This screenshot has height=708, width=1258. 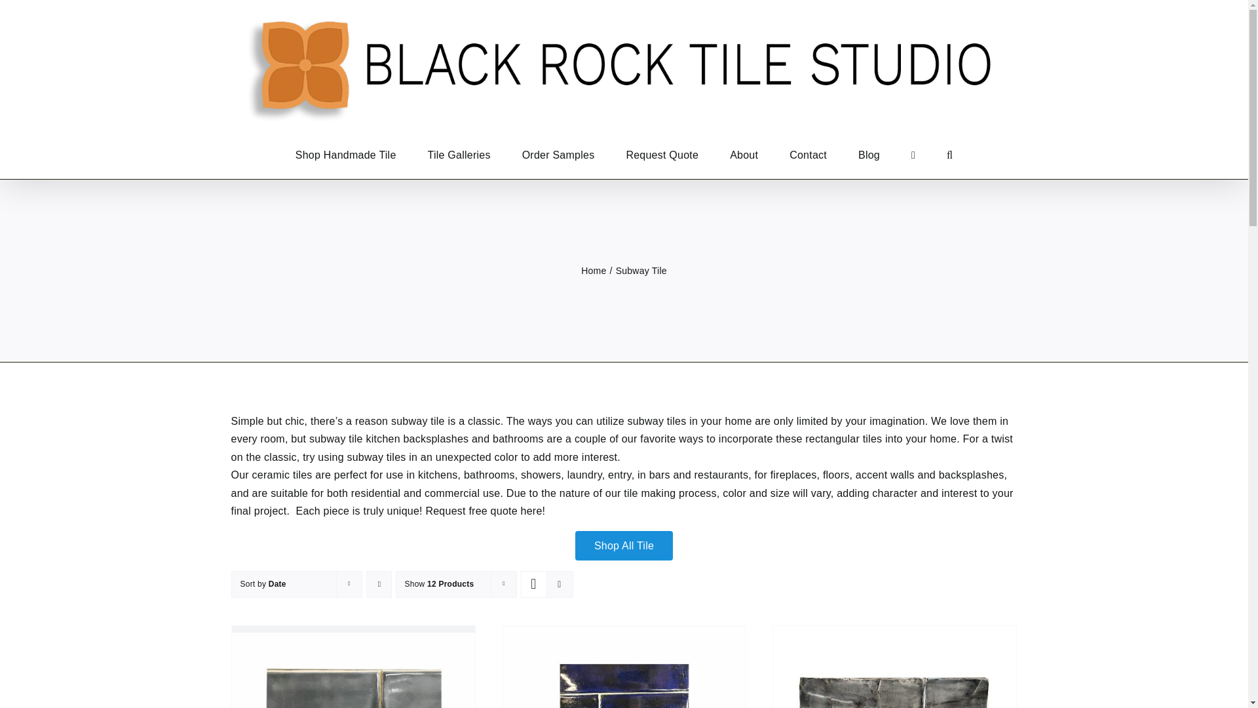 I want to click on Order Samples, so click(x=558, y=155).